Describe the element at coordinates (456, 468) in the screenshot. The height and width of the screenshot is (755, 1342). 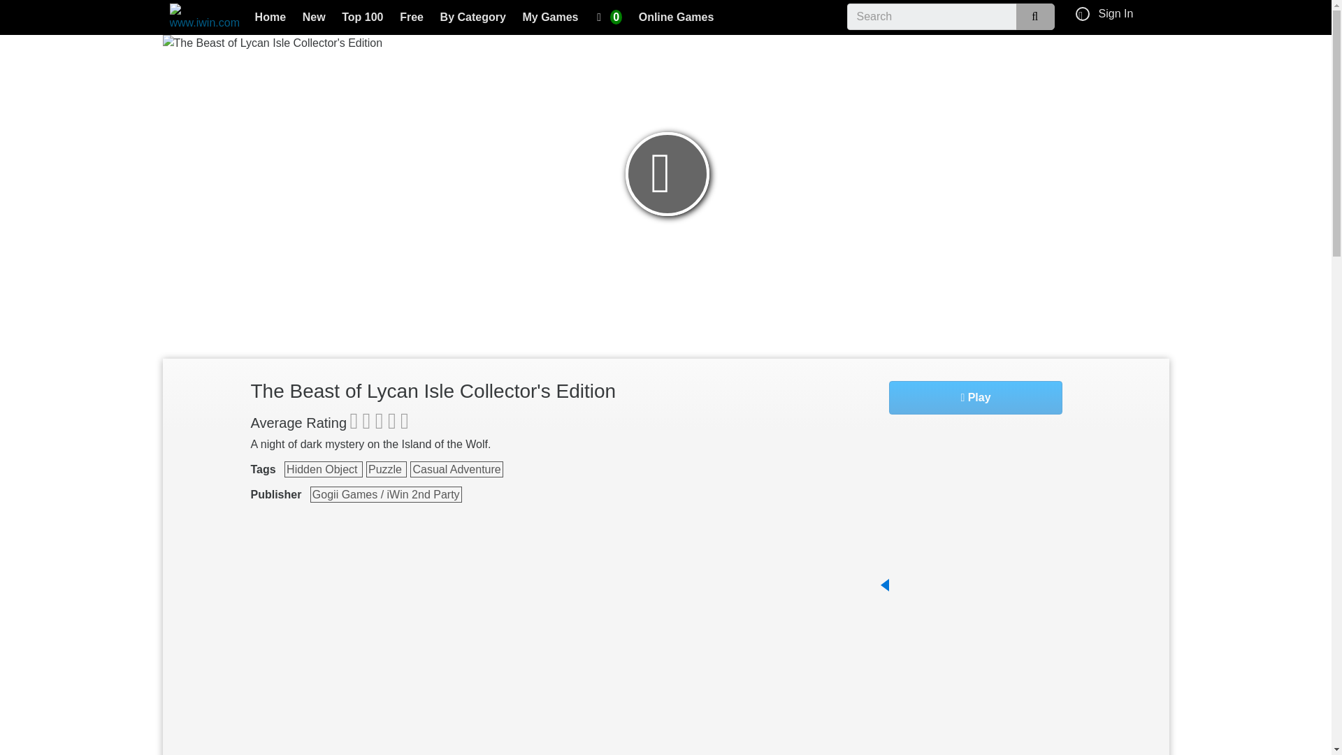
I see `See Casual Adventure Games` at that location.